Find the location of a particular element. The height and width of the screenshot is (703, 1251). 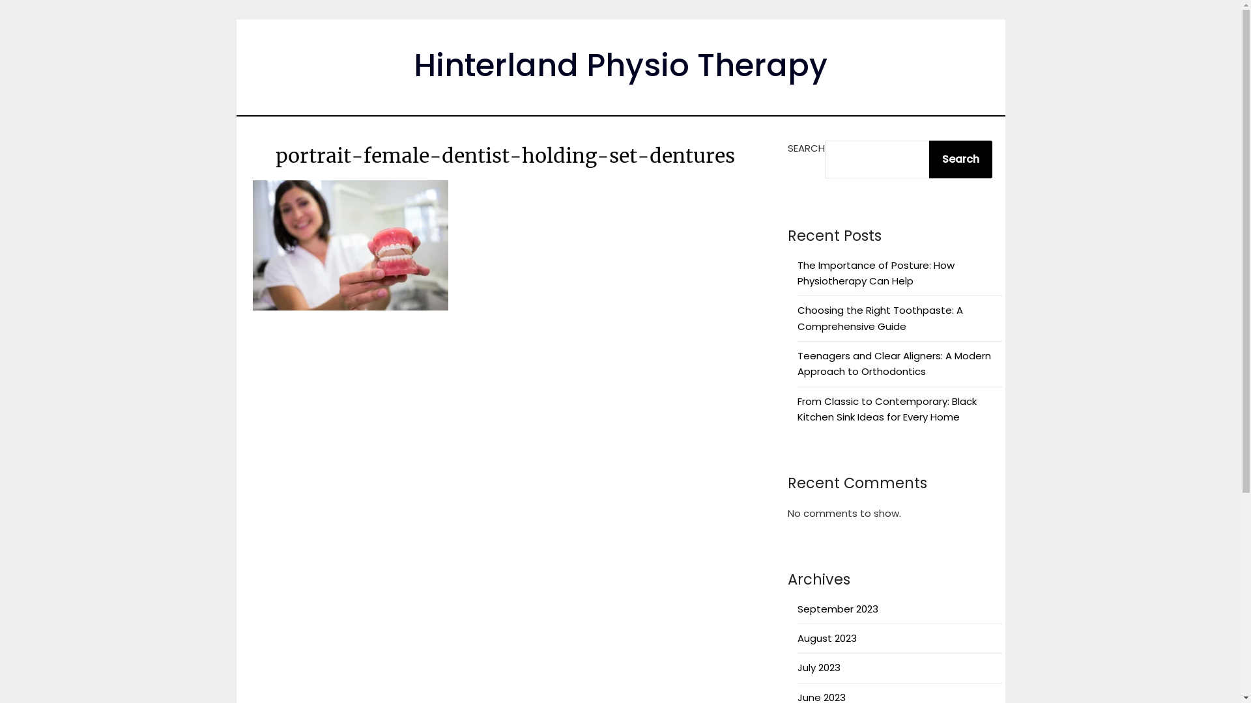

The Importance of Posture: How Physiotherapy Can Help is located at coordinates (876, 273).